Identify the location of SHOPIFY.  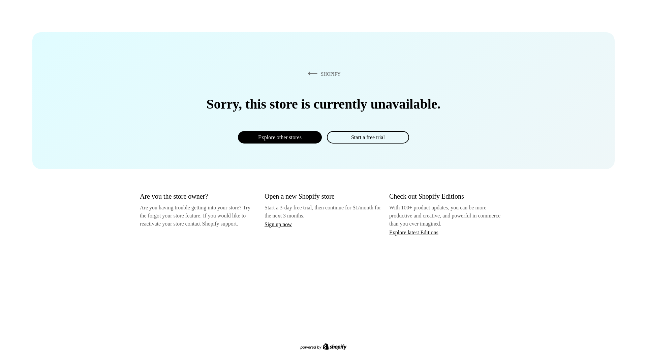
(323, 74).